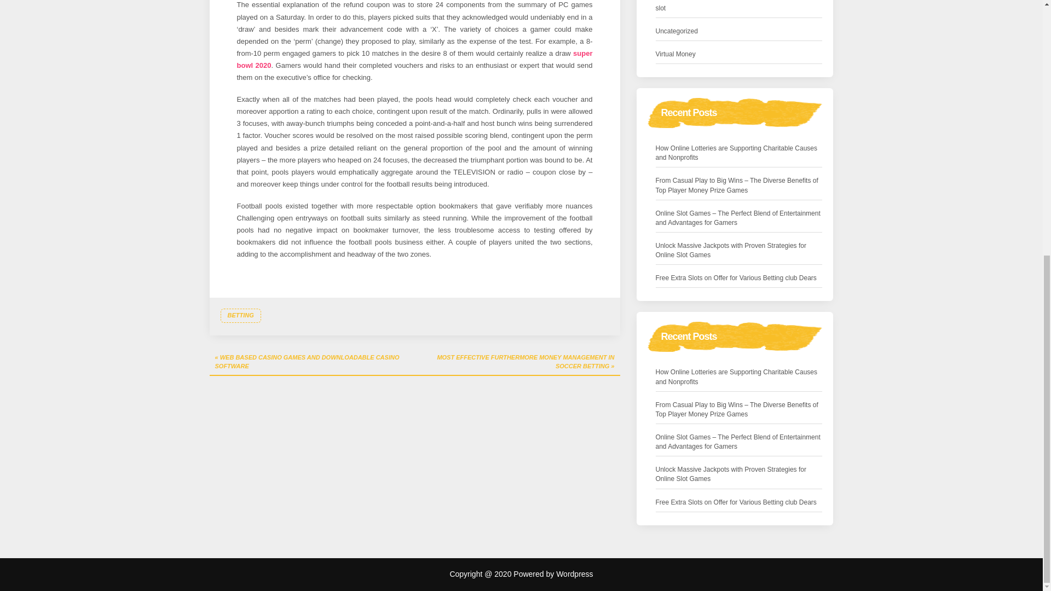  What do you see at coordinates (311, 362) in the screenshot?
I see `WEB BASED CASINO GAMES AND DOWNLOADABLE CASINO SOFTWARE` at bounding box center [311, 362].